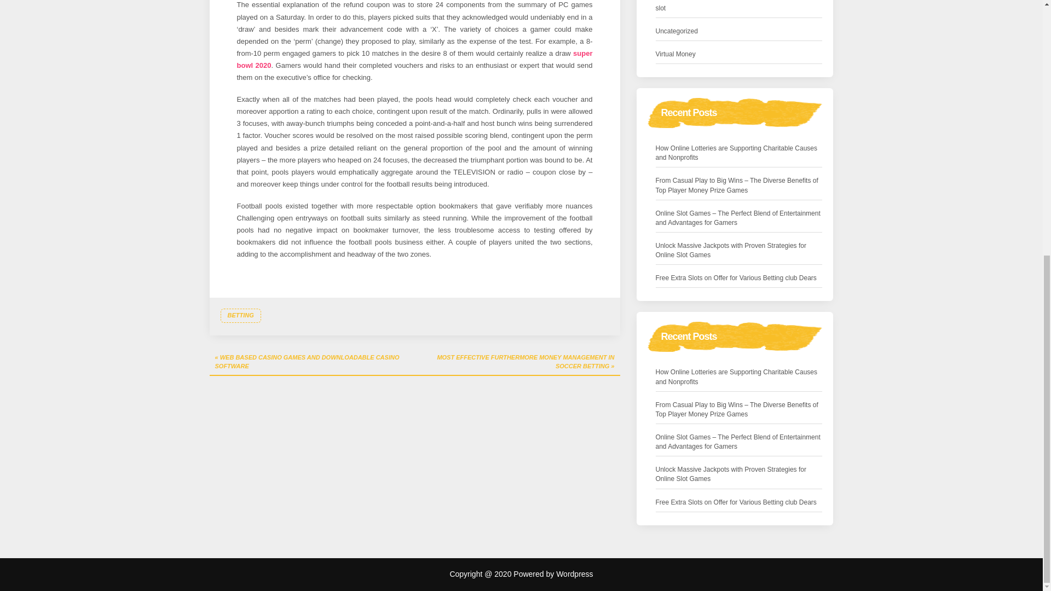  What do you see at coordinates (311, 362) in the screenshot?
I see `WEB BASED CASINO GAMES AND DOWNLOADABLE CASINO SOFTWARE` at bounding box center [311, 362].